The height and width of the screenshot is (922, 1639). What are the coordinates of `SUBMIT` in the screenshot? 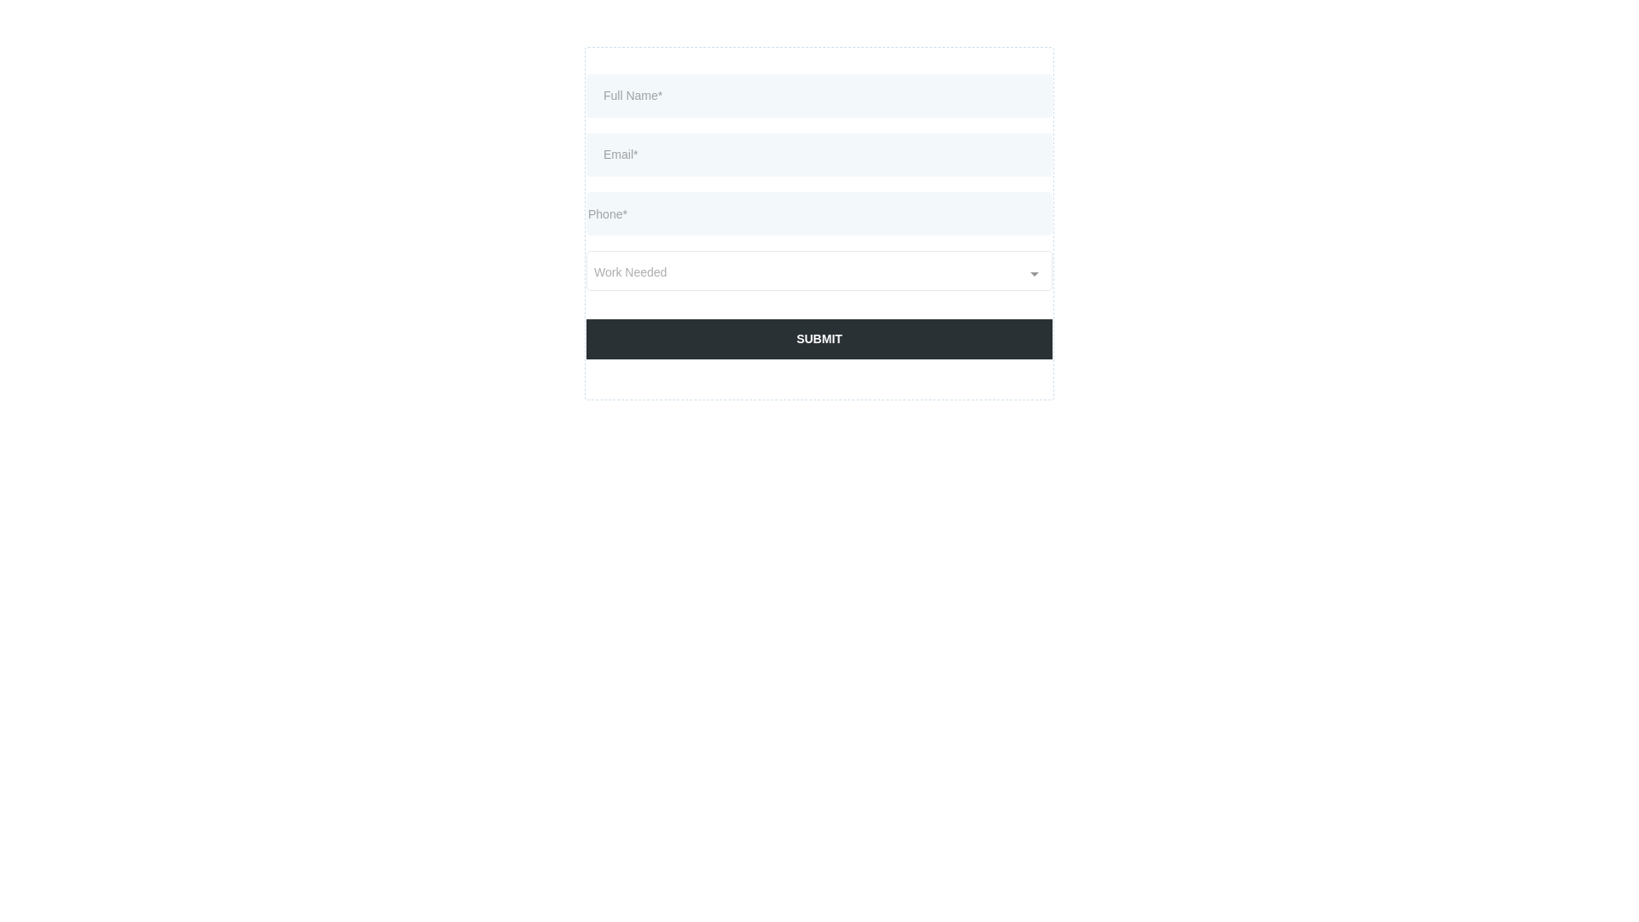 It's located at (819, 339).